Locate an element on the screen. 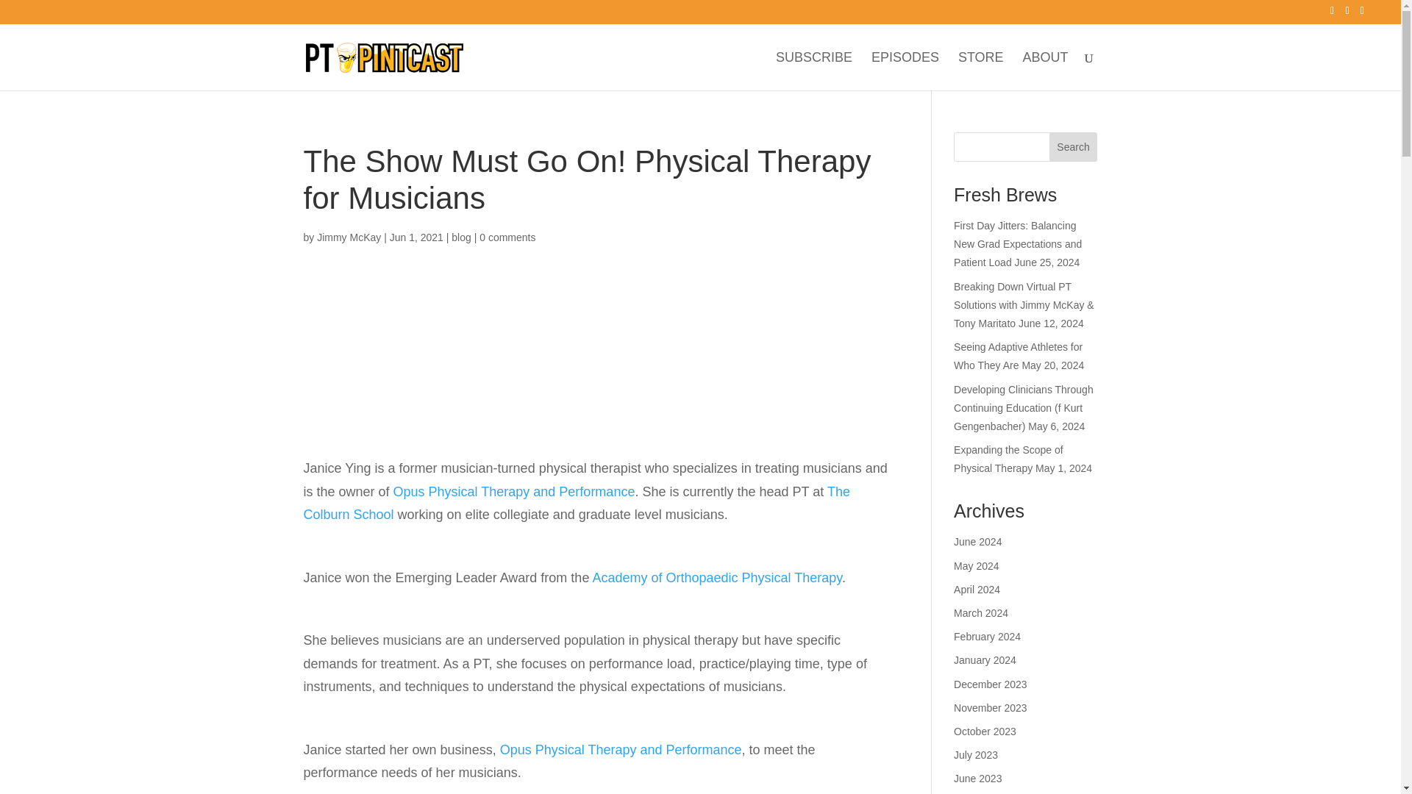  Seeing Adaptive Athletes for Who They Are is located at coordinates (1018, 356).